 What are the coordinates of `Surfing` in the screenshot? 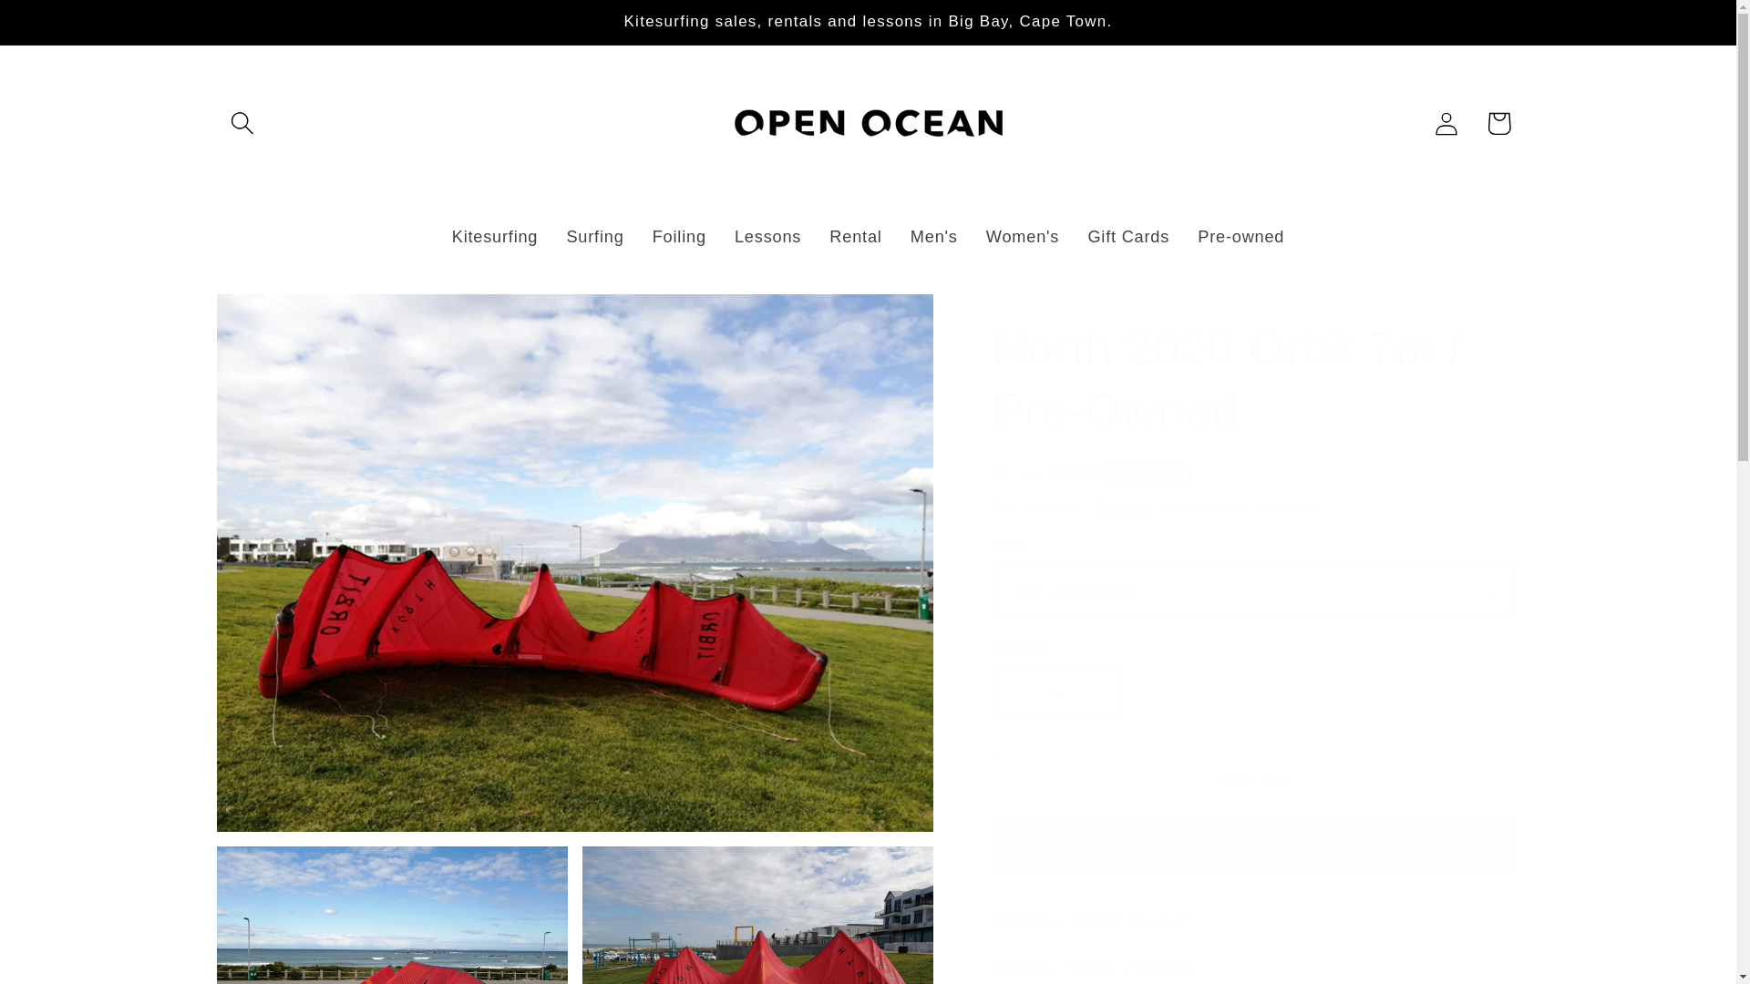 It's located at (595, 238).